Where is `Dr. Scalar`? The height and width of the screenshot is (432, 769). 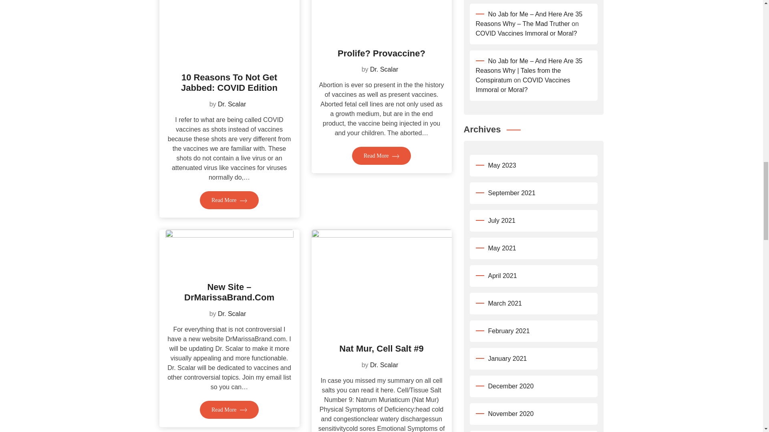 Dr. Scalar is located at coordinates (232, 104).